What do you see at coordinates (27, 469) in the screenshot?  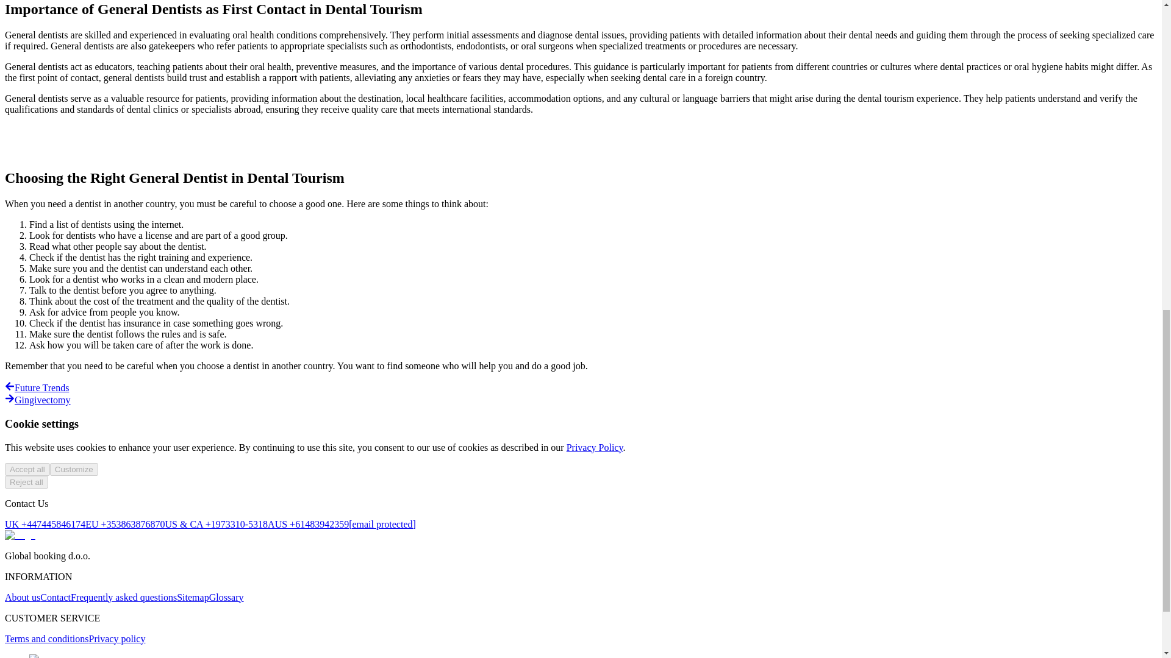 I see `Accept all` at bounding box center [27, 469].